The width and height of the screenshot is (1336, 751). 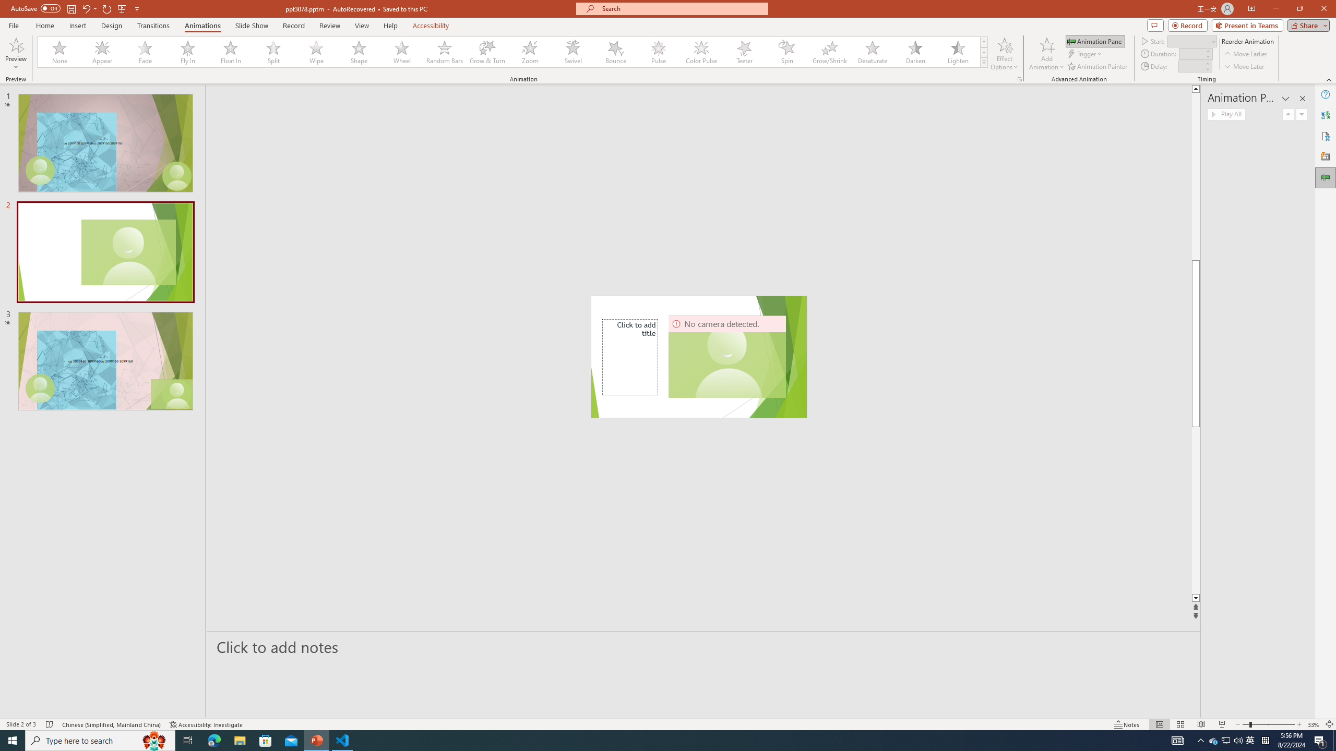 What do you see at coordinates (1004, 54) in the screenshot?
I see `Effect Options` at bounding box center [1004, 54].